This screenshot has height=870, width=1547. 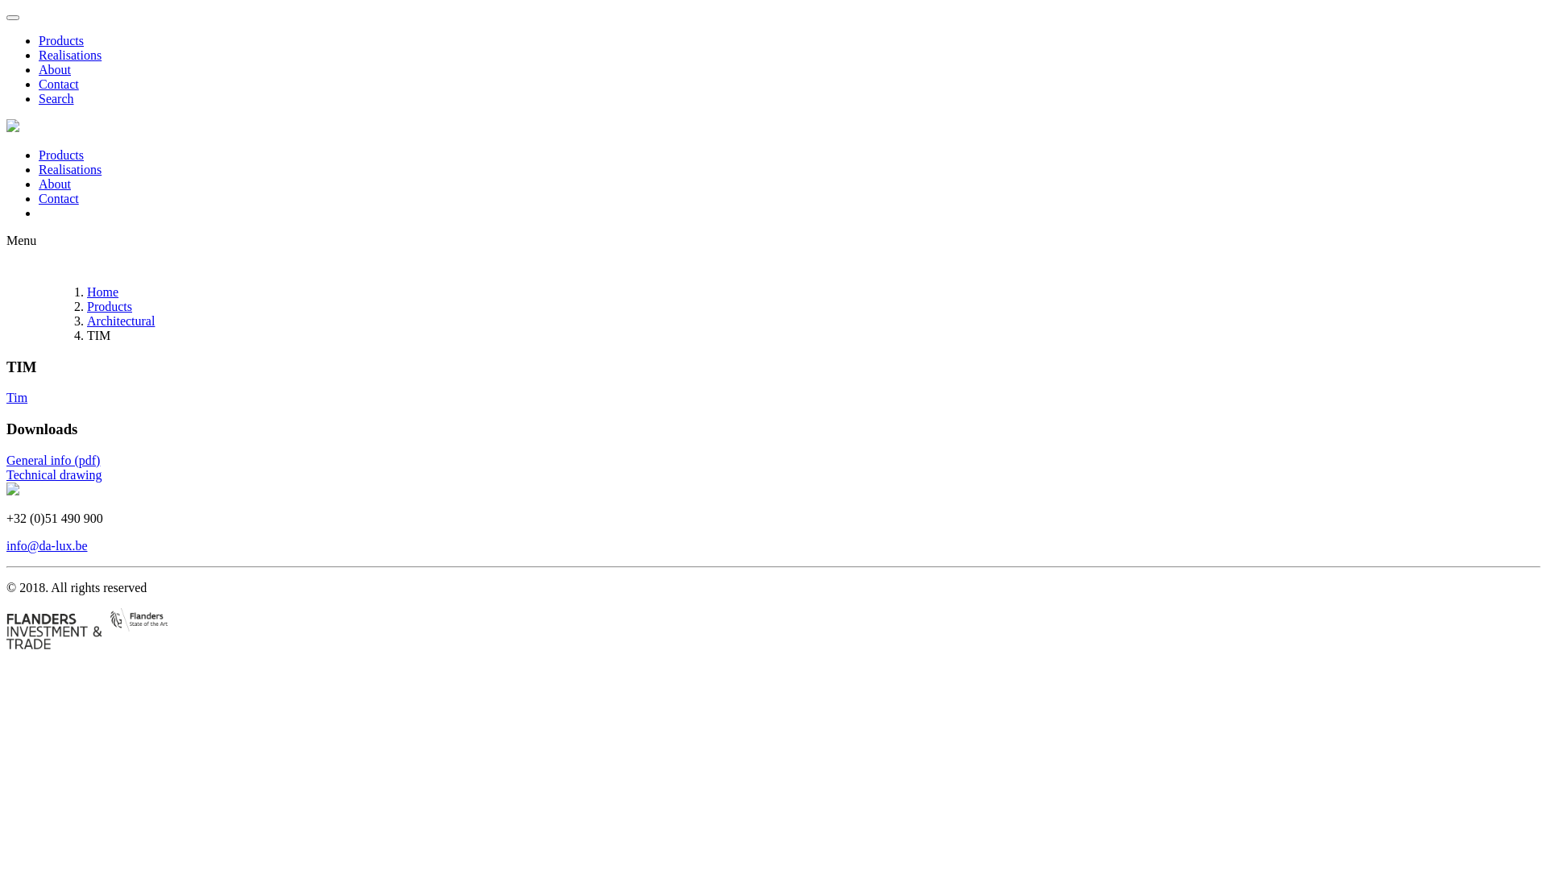 I want to click on Contact, so click(x=59, y=198).